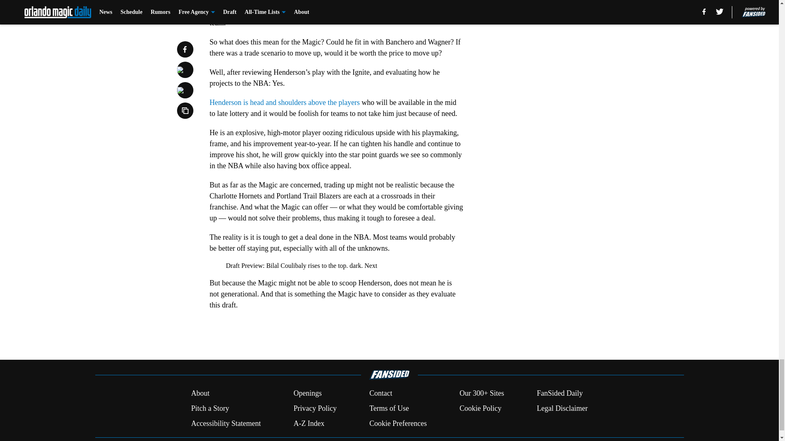 This screenshot has width=785, height=441. What do you see at coordinates (380, 394) in the screenshot?
I see `Contact` at bounding box center [380, 394].